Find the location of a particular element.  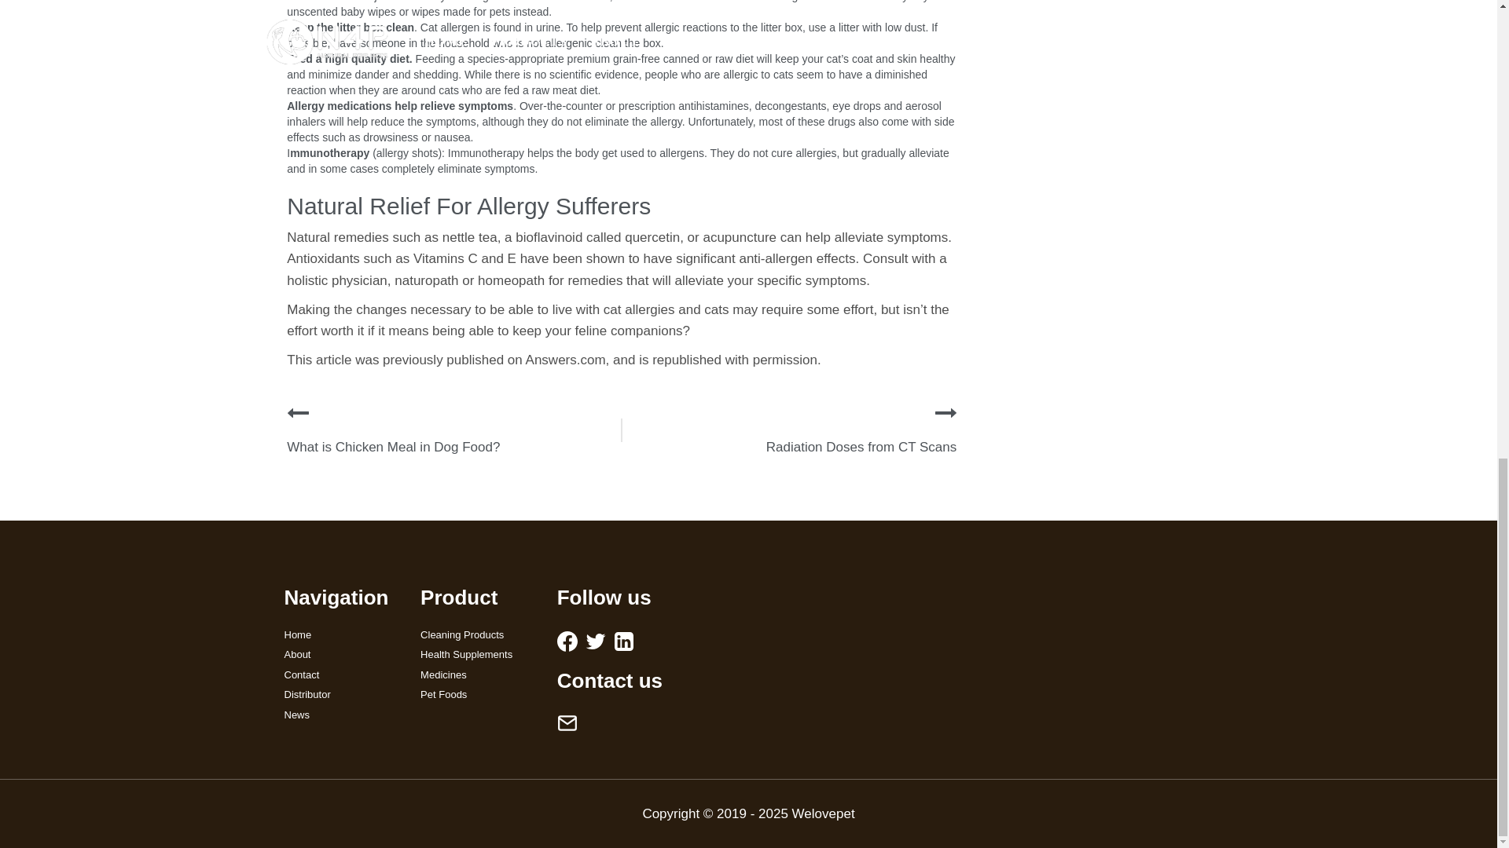

Linkedin is located at coordinates (624, 641).